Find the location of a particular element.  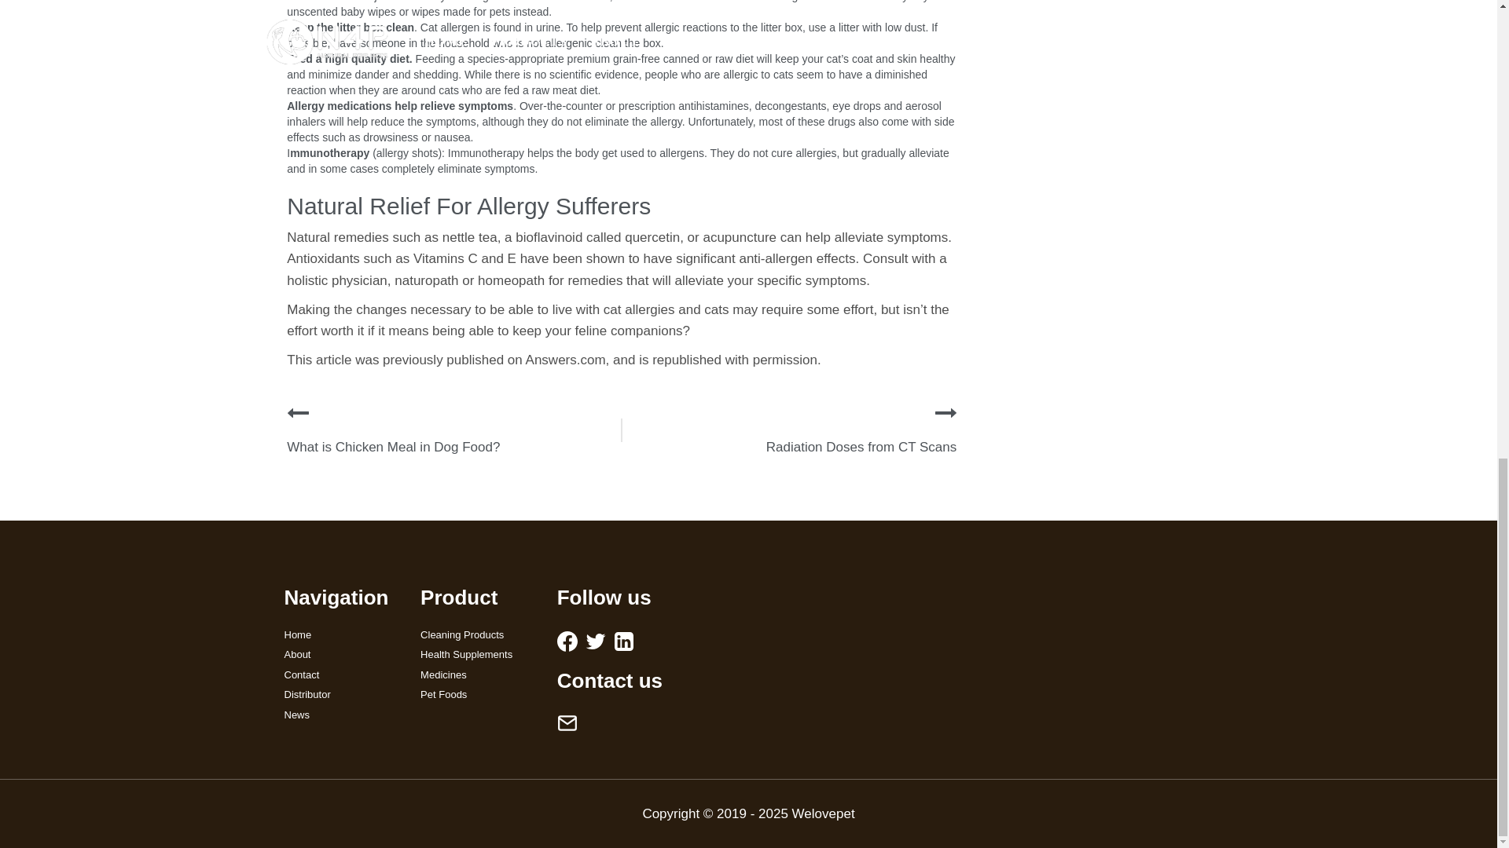

Linkedin is located at coordinates (624, 641).